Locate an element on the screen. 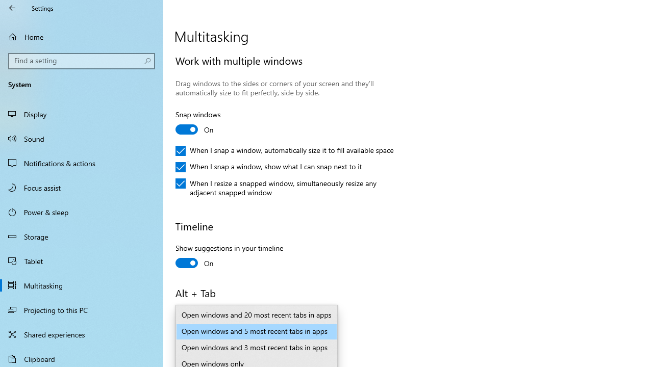  Open windows and 3 most recent tabs in apps is located at coordinates (256, 348).